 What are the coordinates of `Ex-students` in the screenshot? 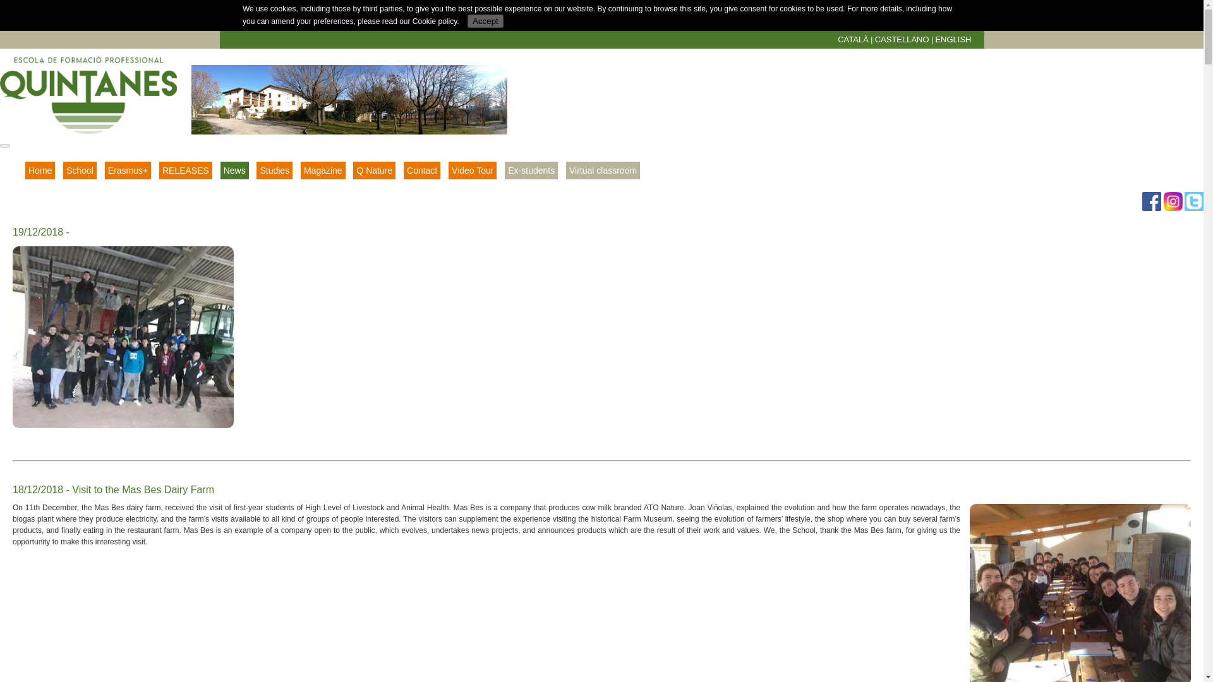 It's located at (531, 170).